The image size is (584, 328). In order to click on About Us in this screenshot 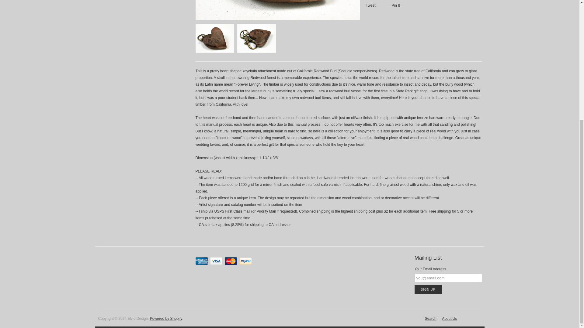, I will do `click(449, 319)`.